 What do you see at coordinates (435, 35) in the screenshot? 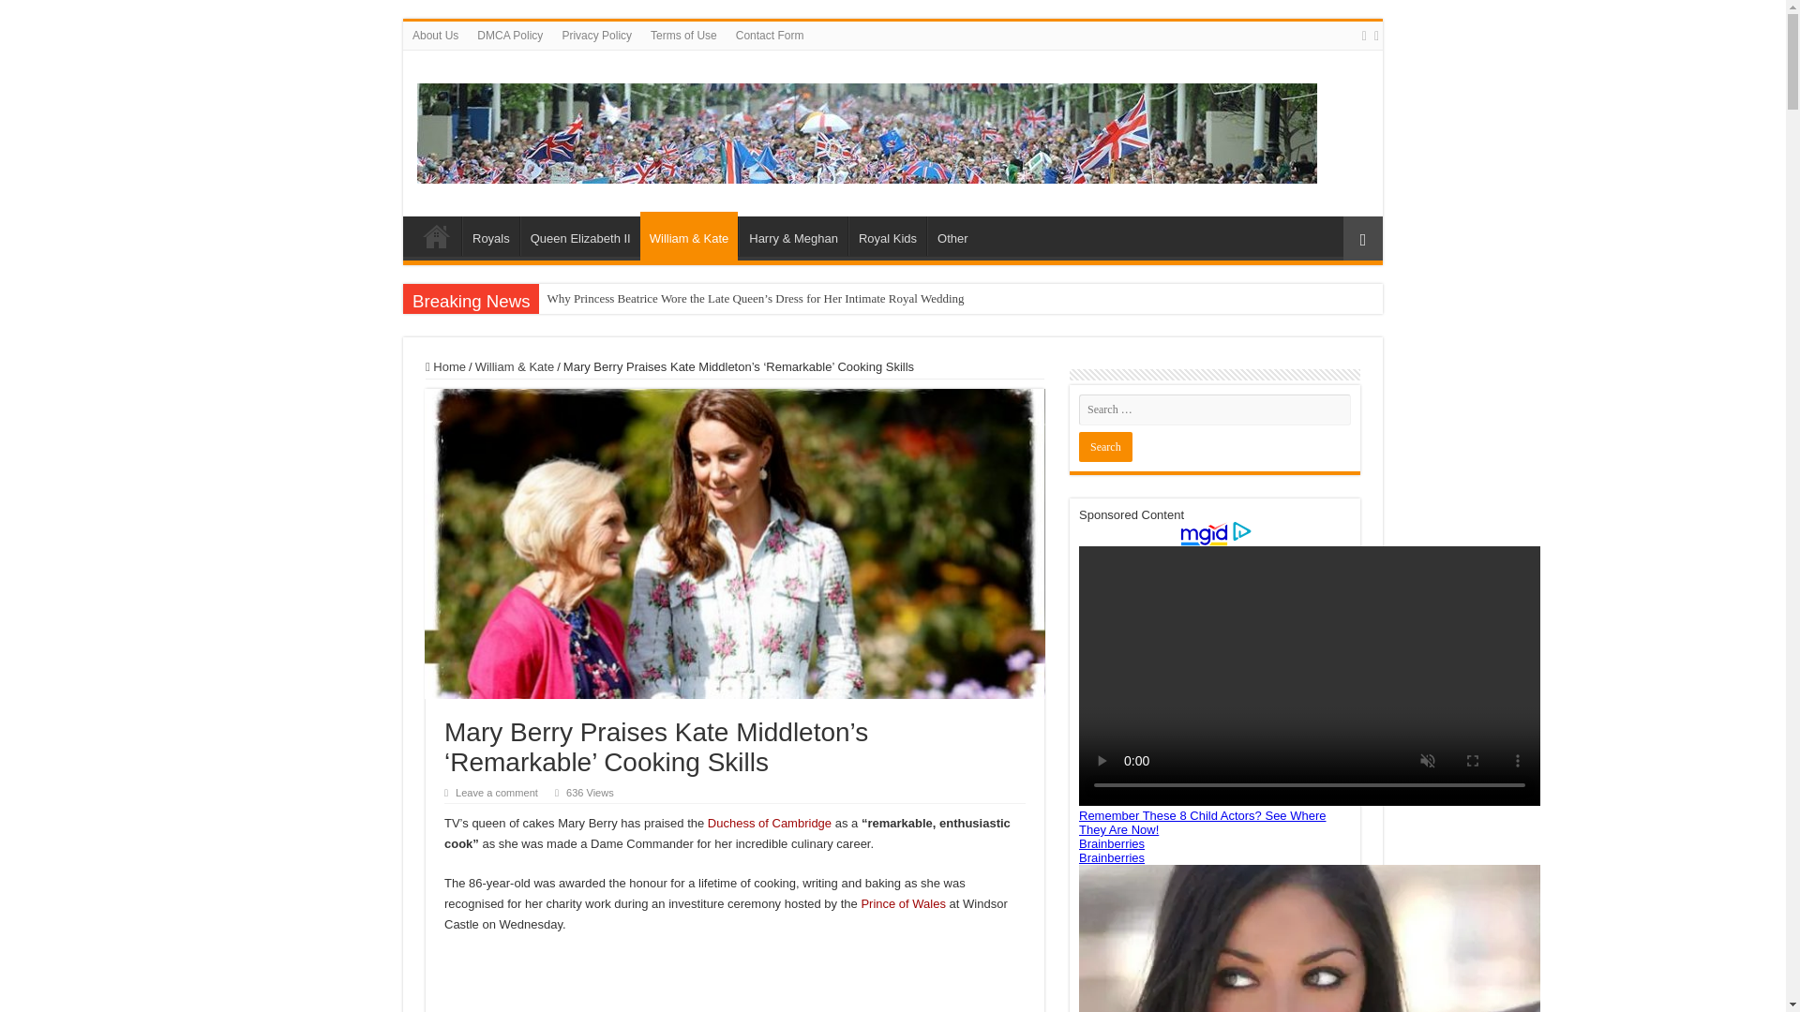
I see `About Us` at bounding box center [435, 35].